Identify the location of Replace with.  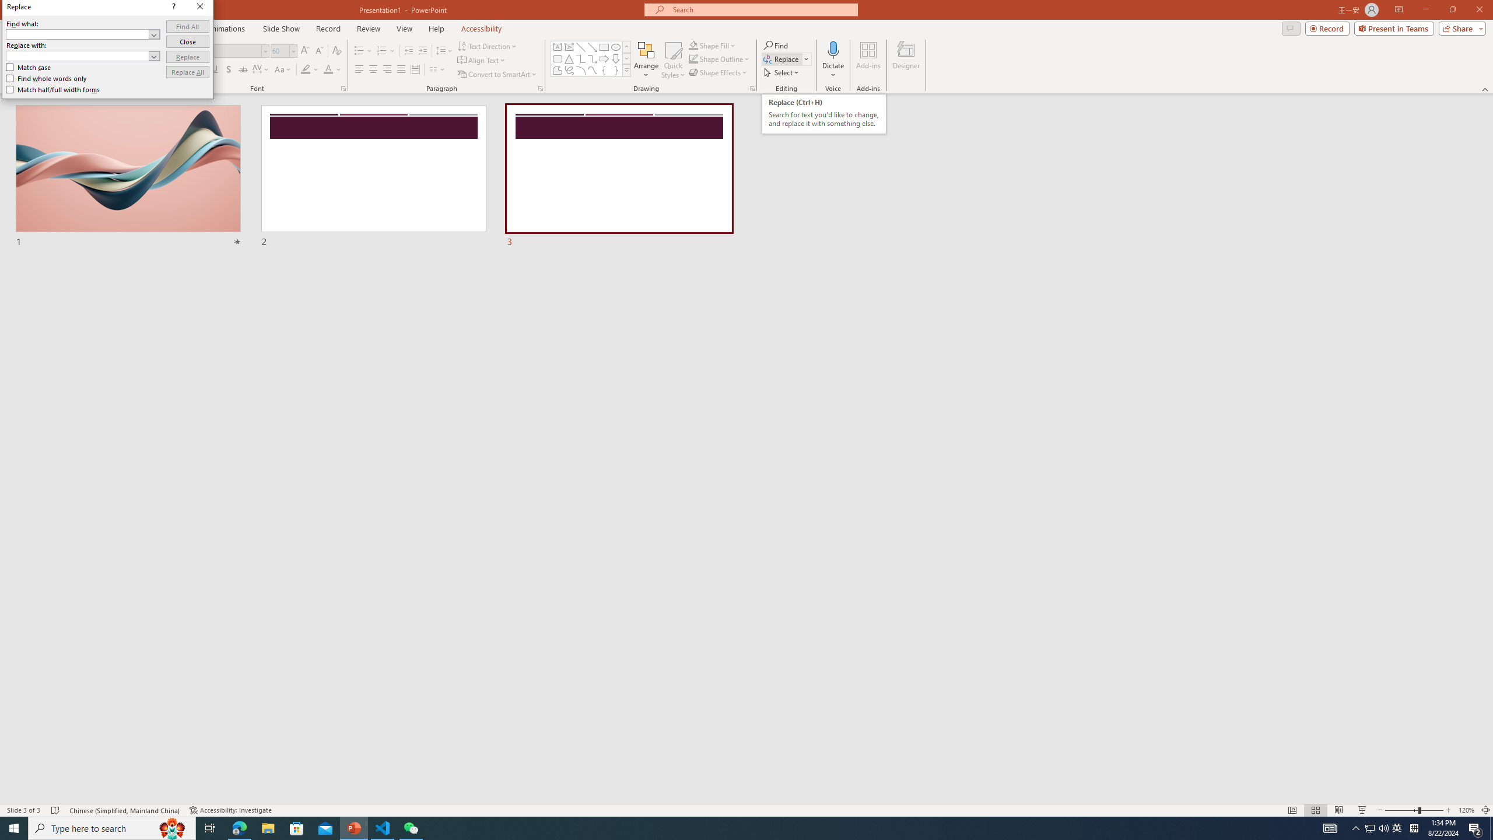
(83, 56).